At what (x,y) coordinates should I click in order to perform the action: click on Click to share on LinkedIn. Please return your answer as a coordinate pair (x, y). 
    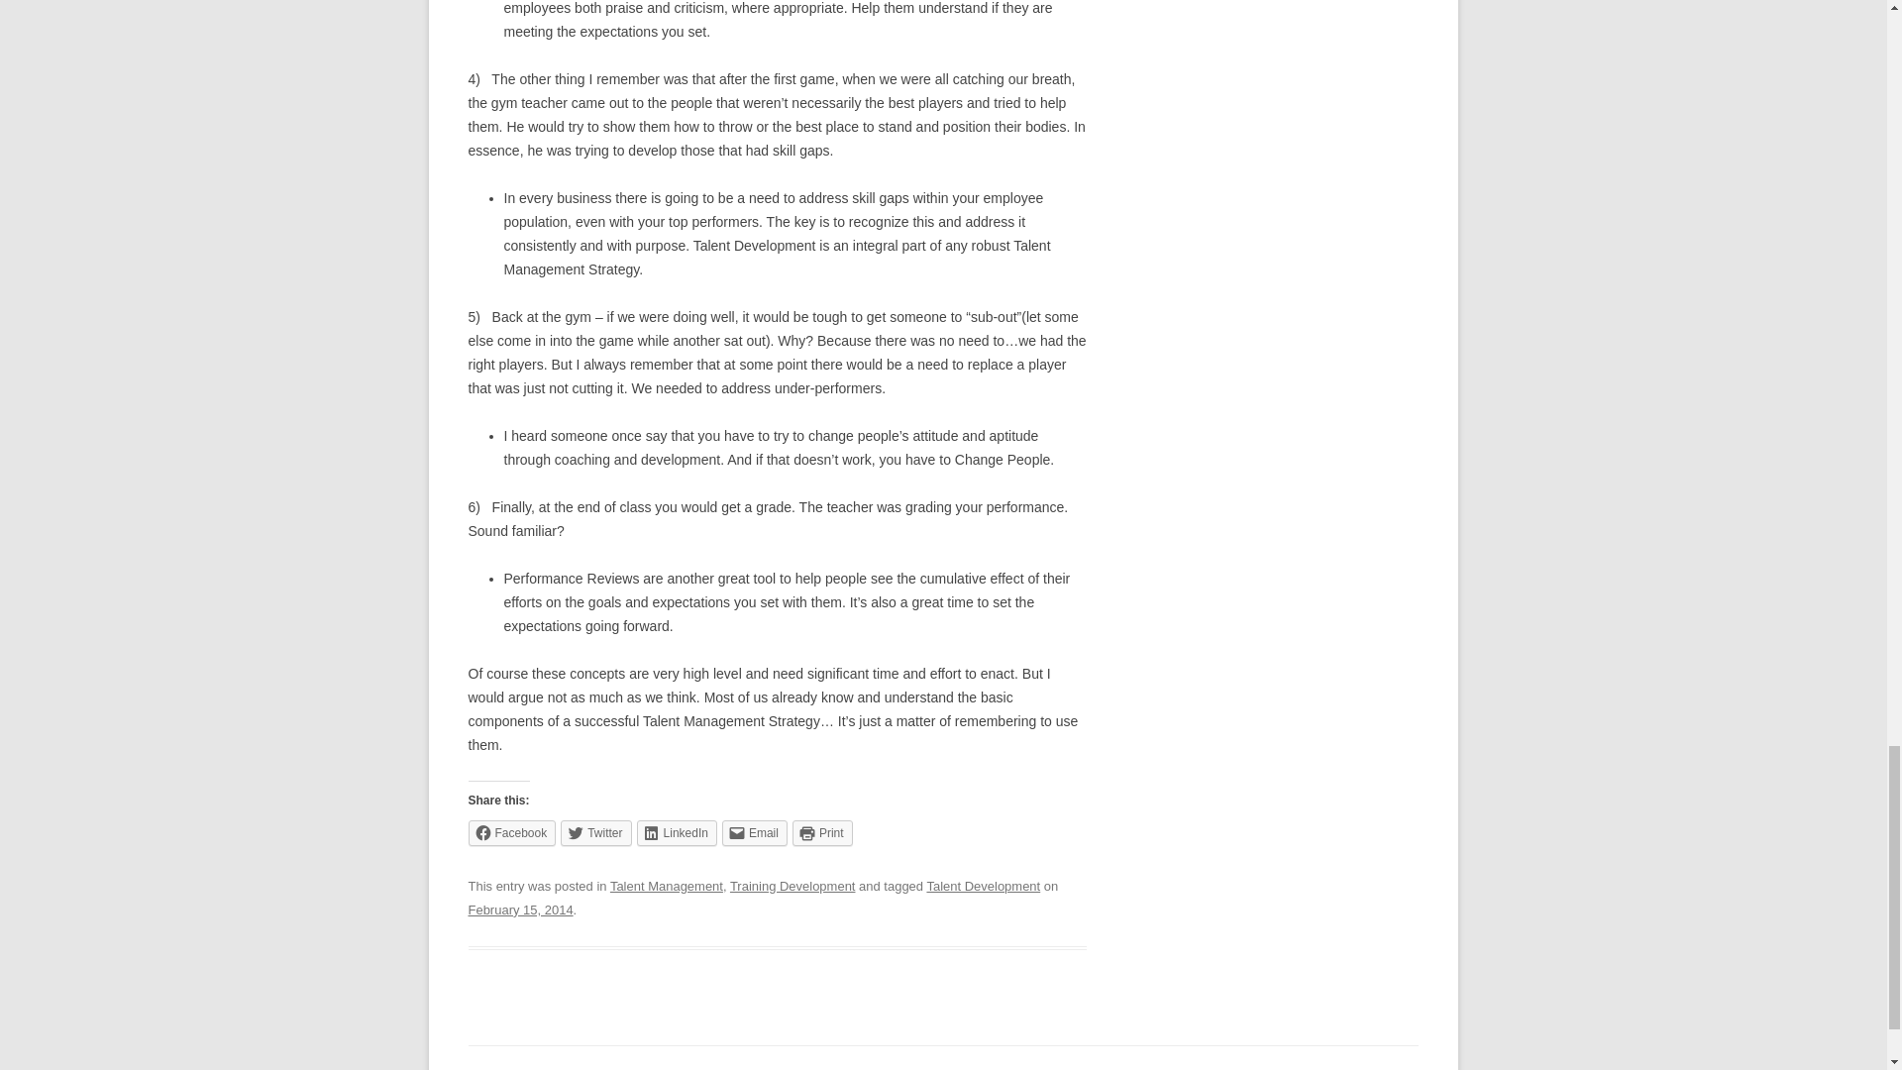
    Looking at the image, I should click on (677, 833).